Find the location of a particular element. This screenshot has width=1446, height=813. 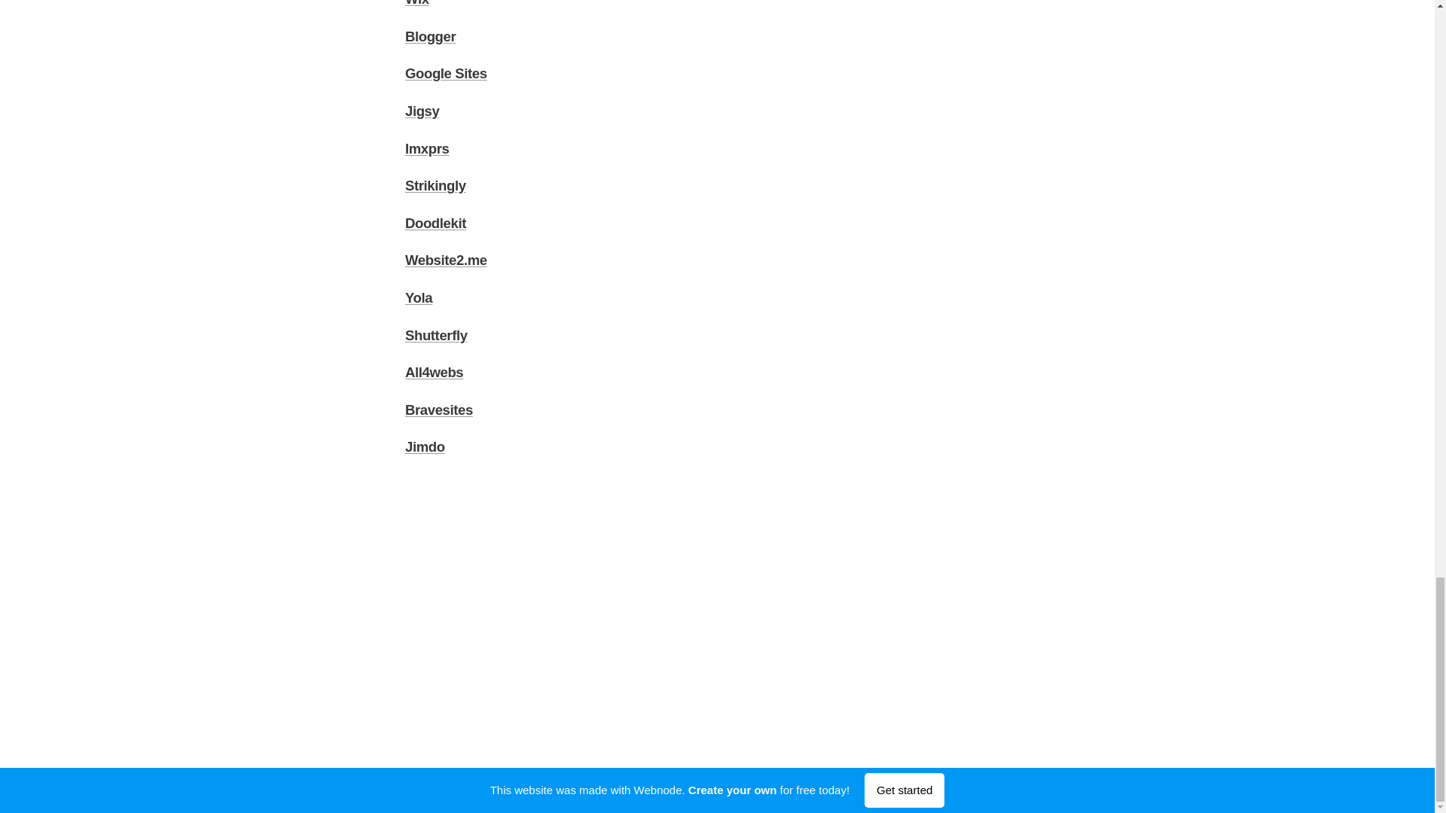

Yola is located at coordinates (419, 297).